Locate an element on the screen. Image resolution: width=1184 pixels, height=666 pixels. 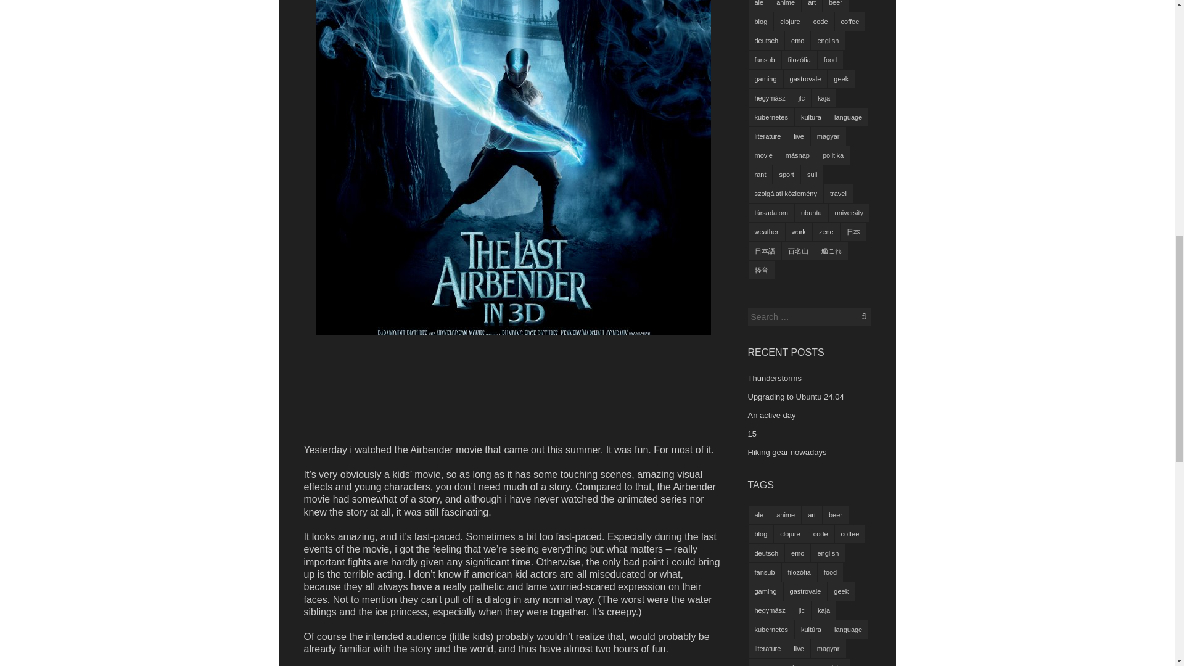
gastrovale is located at coordinates (805, 79).